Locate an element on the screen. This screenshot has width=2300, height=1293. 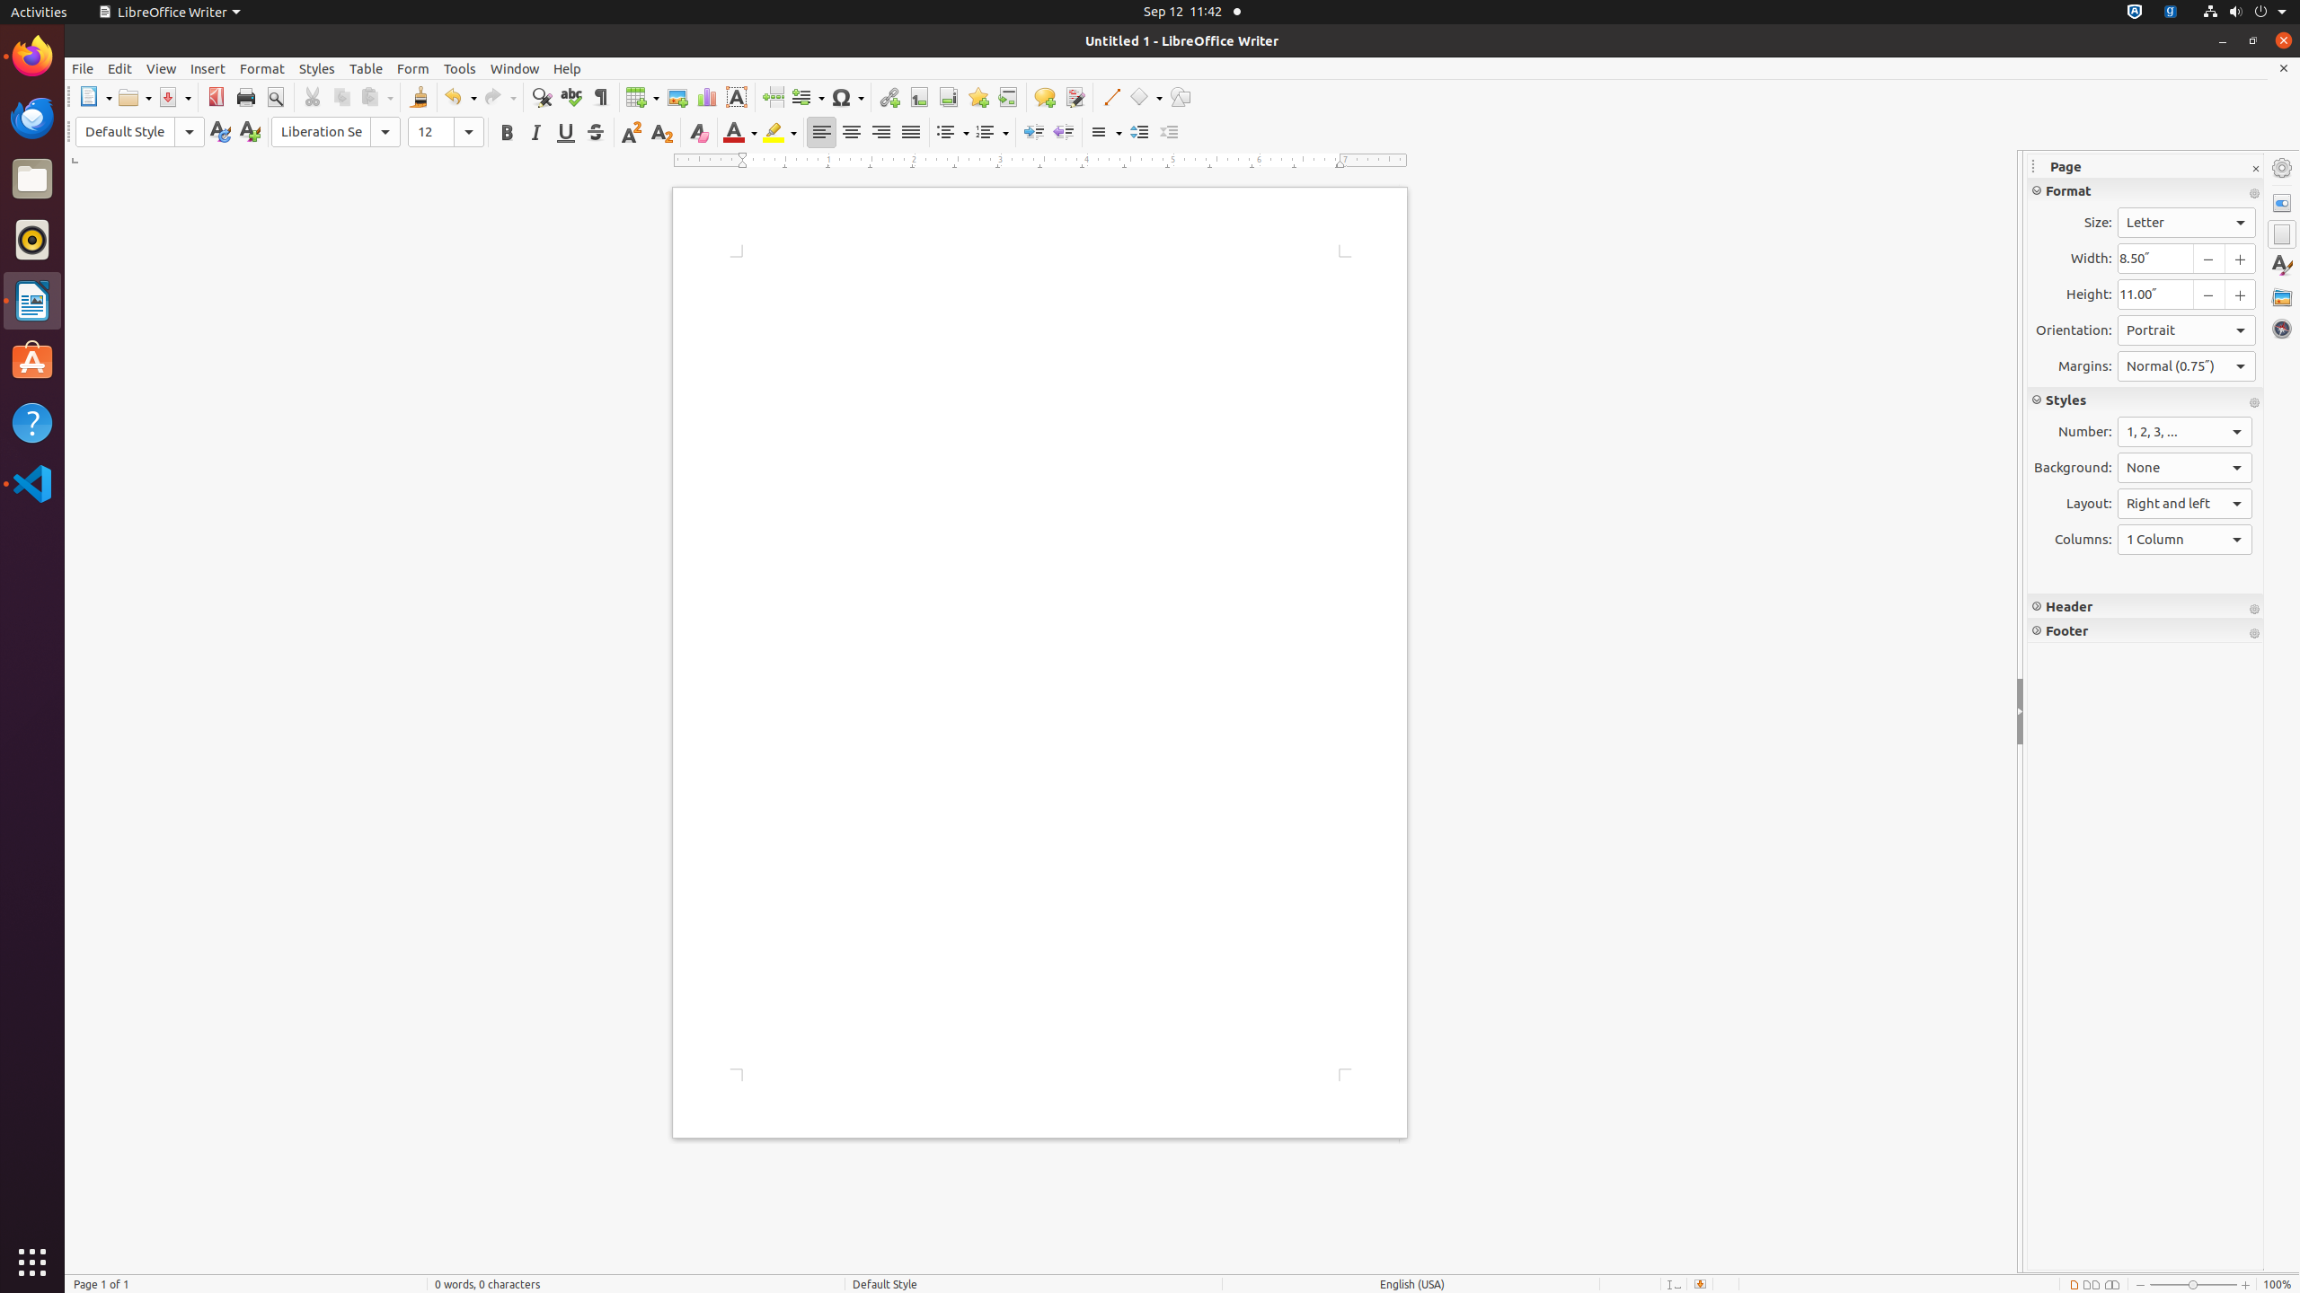
Font Name is located at coordinates (336, 132).